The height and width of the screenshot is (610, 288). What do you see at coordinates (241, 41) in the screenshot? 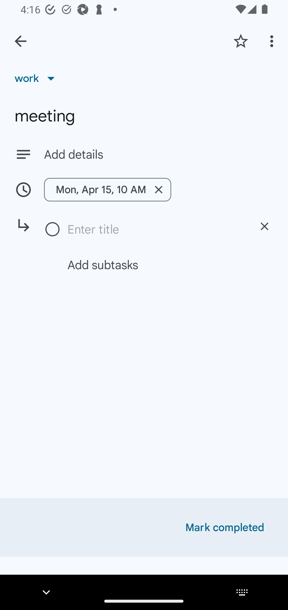
I see `Add star` at bounding box center [241, 41].